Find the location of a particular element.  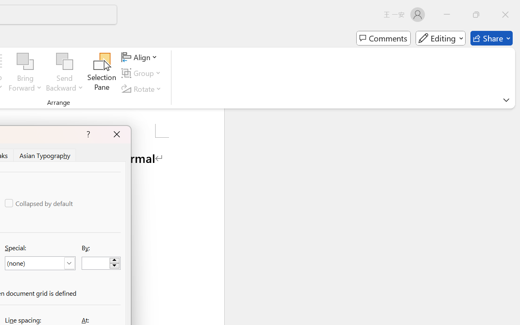

Selection Pane... is located at coordinates (102, 73).